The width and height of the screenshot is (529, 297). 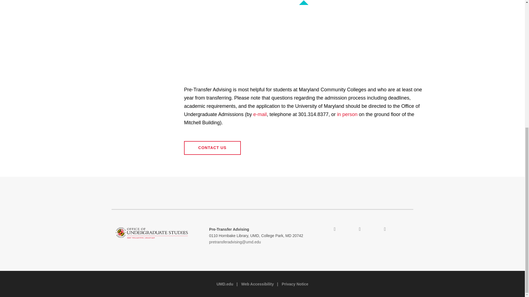 What do you see at coordinates (260, 114) in the screenshot?
I see `e-mail` at bounding box center [260, 114].